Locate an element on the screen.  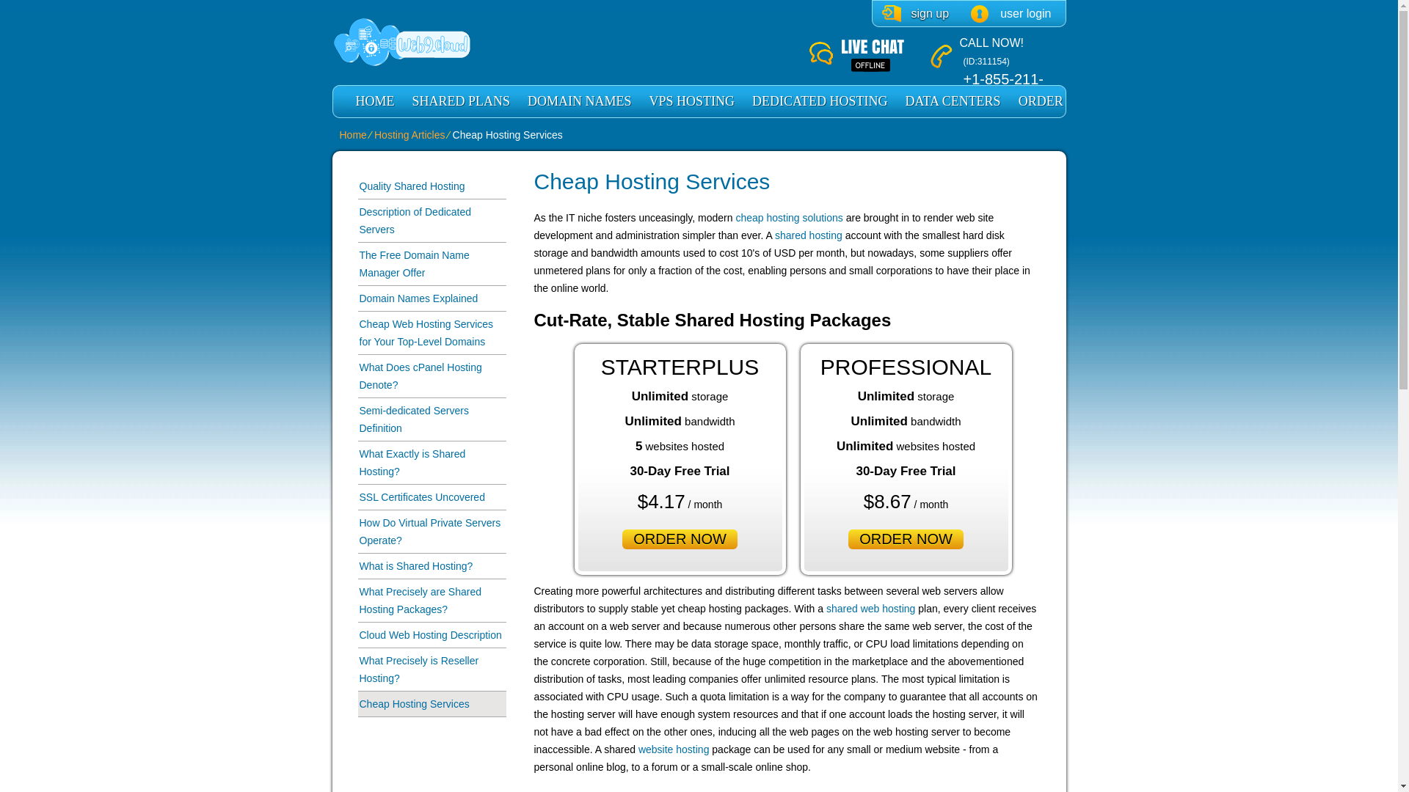
Semi-dedicated Servers Definition is located at coordinates (432, 419).